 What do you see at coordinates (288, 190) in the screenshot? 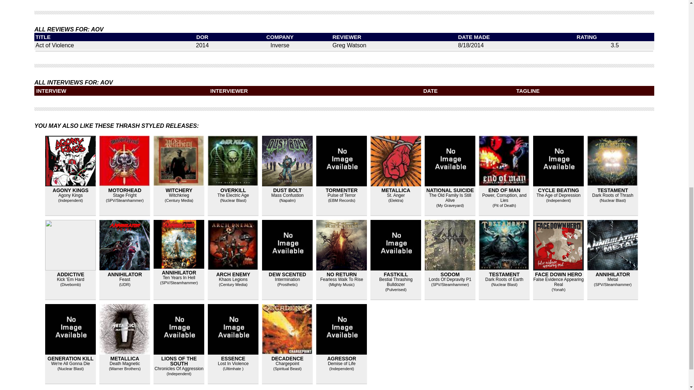
I see `DUST BOLT` at bounding box center [288, 190].